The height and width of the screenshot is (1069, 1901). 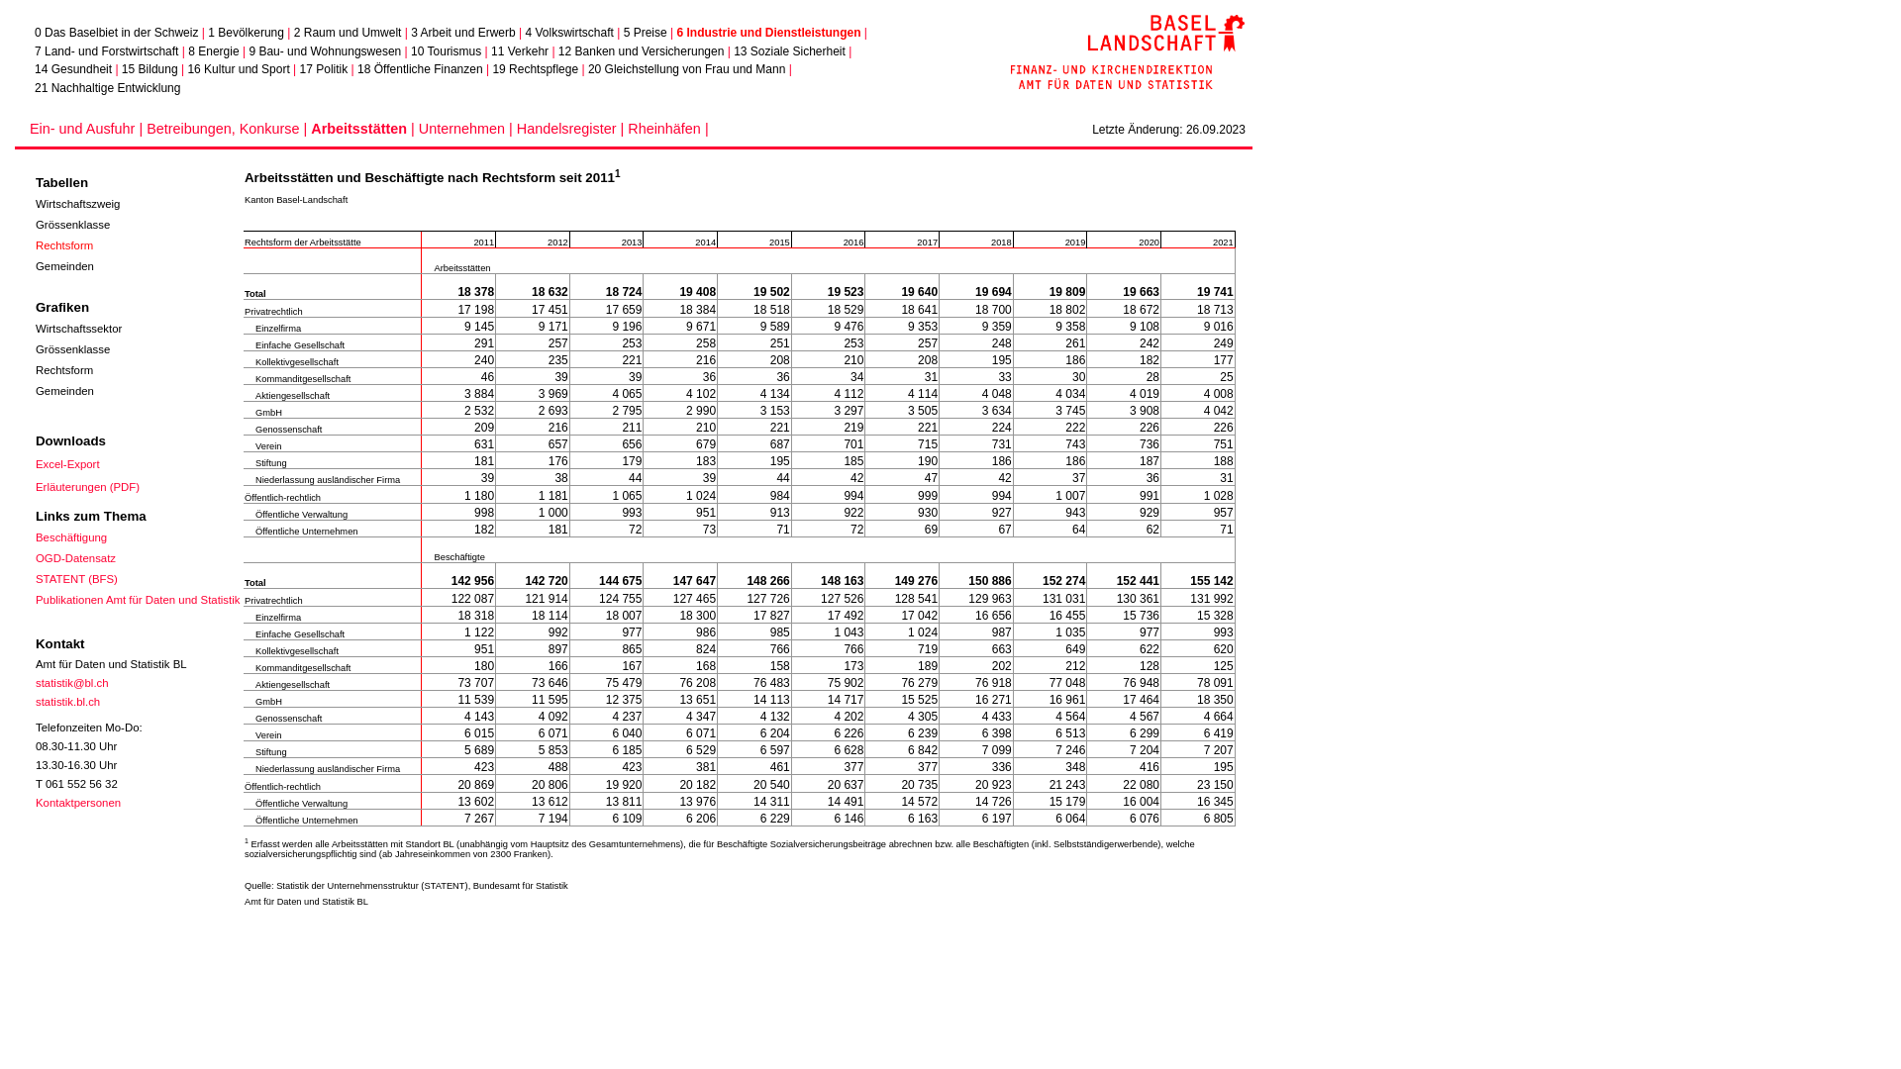 What do you see at coordinates (77, 204) in the screenshot?
I see `Wirtschaftszweig` at bounding box center [77, 204].